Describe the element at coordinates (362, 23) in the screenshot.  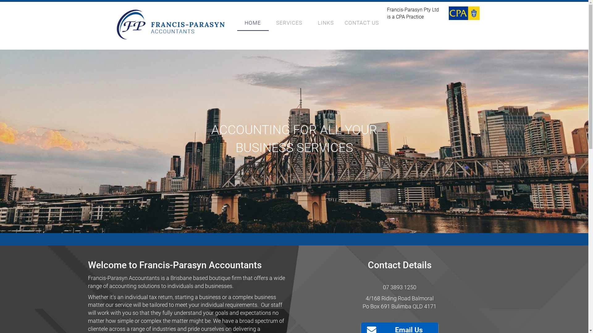
I see `CONTACT US` at that location.